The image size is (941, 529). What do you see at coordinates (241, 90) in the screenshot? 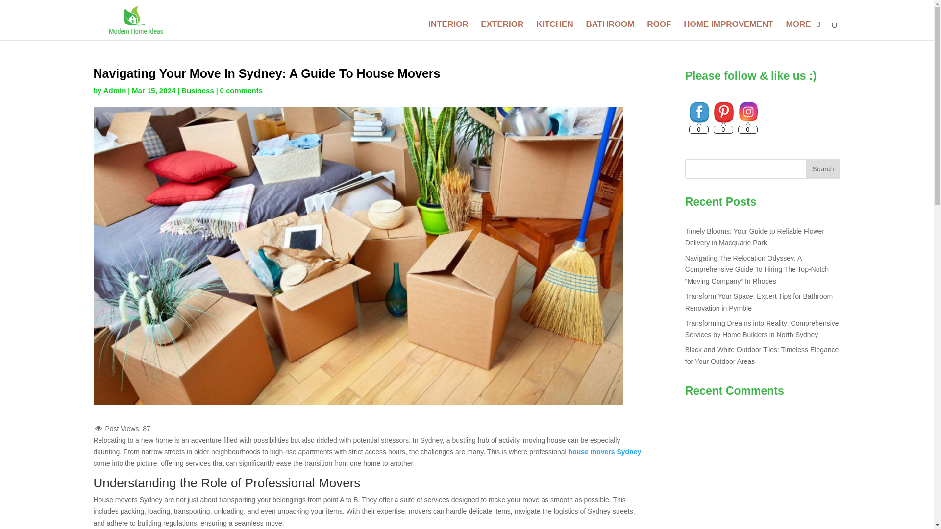
I see `0 comments` at bounding box center [241, 90].